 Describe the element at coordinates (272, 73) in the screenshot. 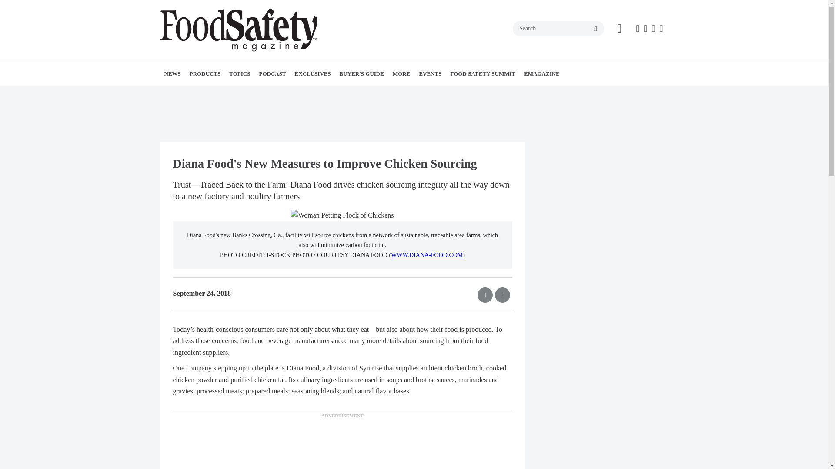

I see `PODCAST` at that location.